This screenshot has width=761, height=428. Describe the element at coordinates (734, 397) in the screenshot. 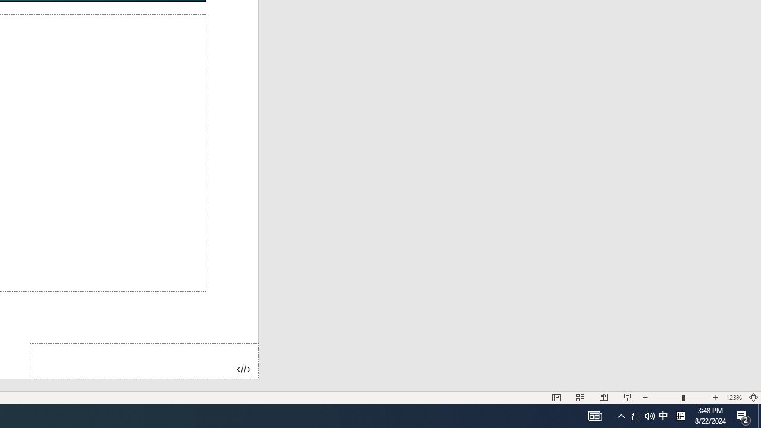

I see `Zoom 123%` at that location.